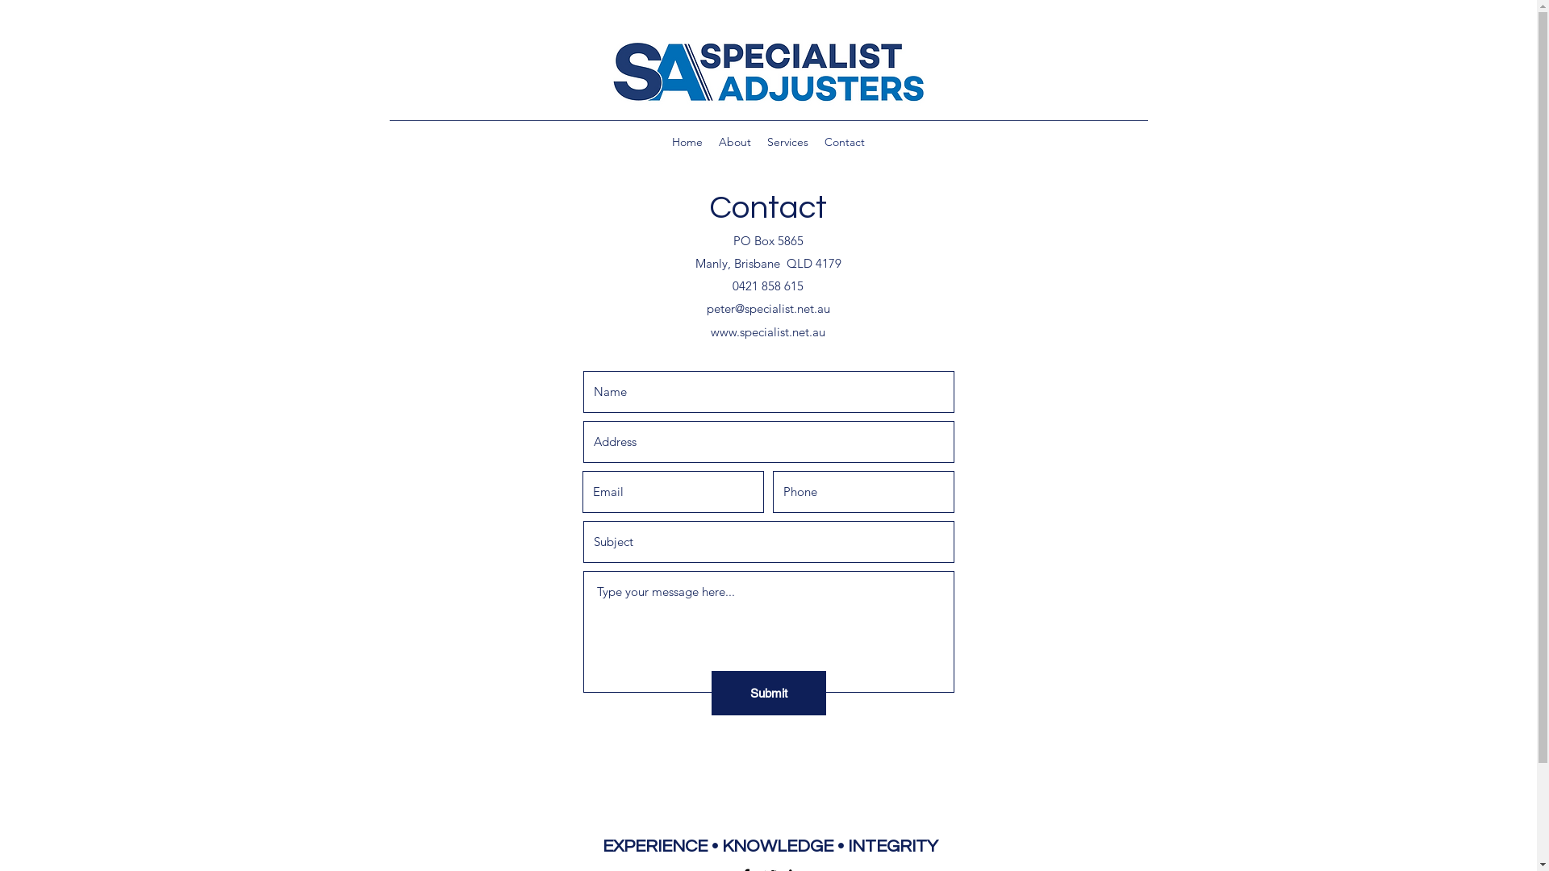  What do you see at coordinates (845, 142) in the screenshot?
I see `Contact` at bounding box center [845, 142].